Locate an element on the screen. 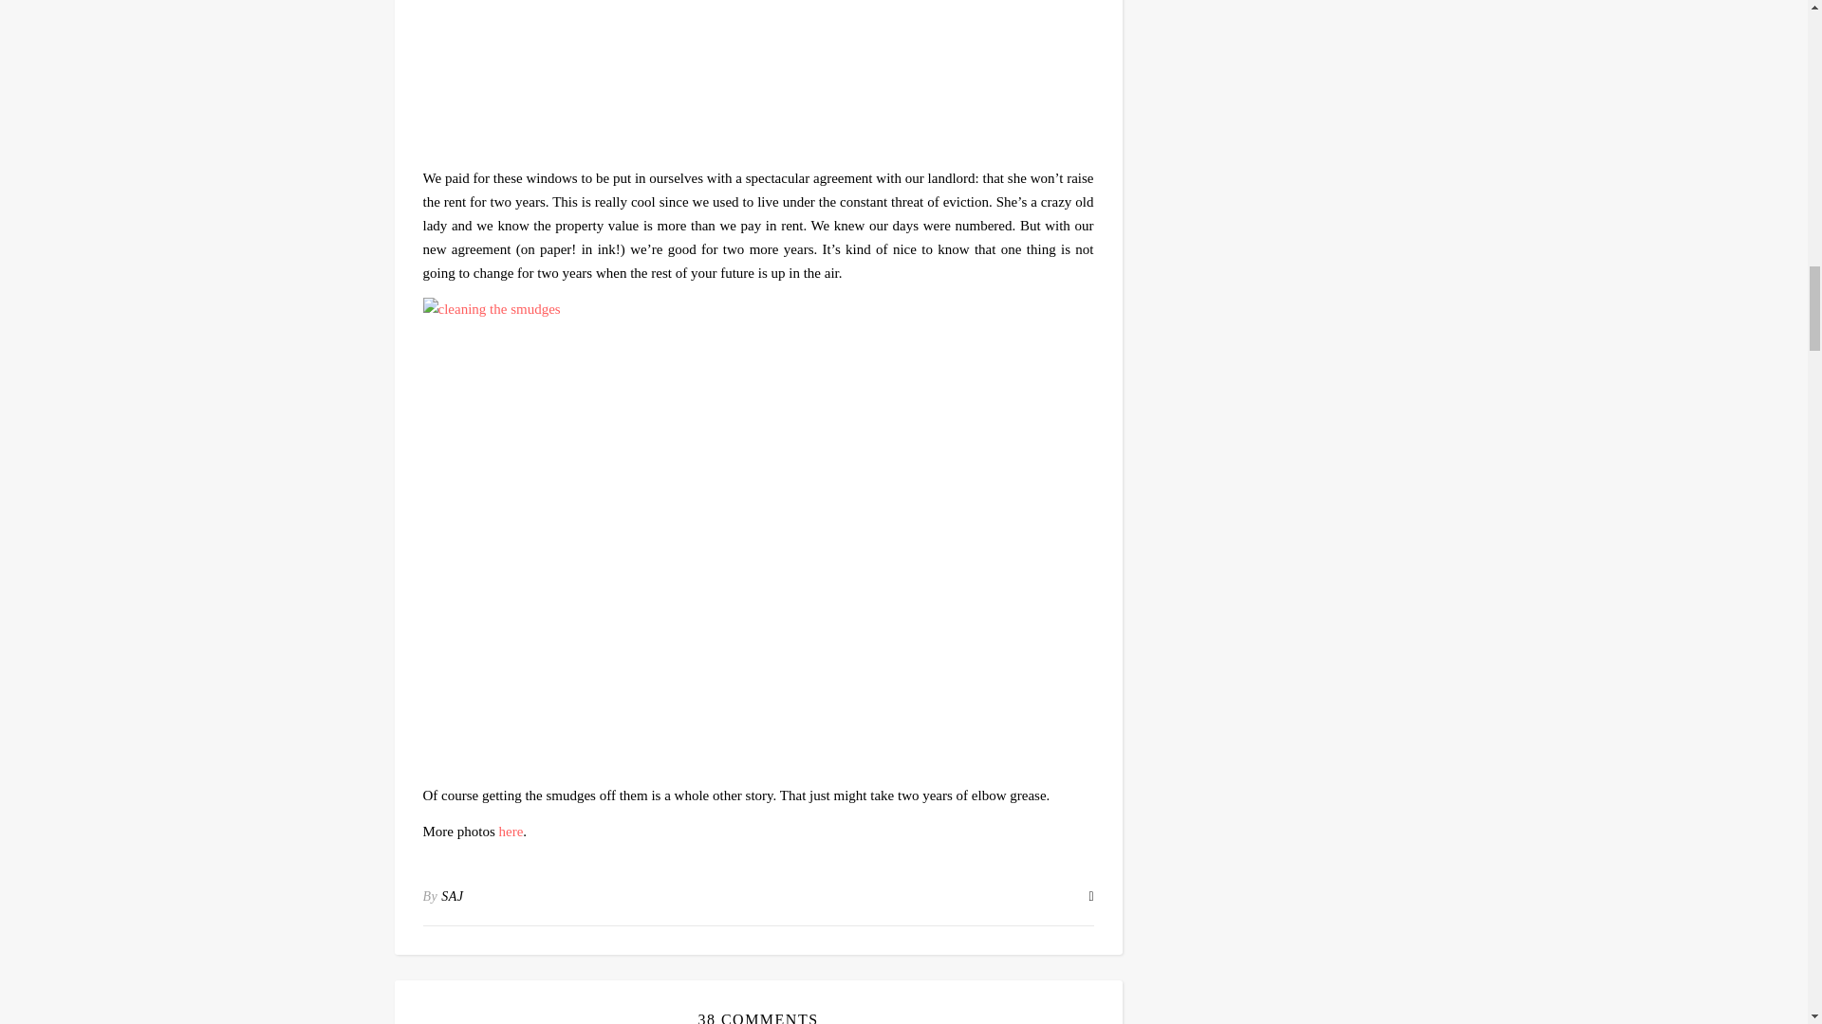  looking west by secret agent josephine, on Flickr is located at coordinates (758, 78).